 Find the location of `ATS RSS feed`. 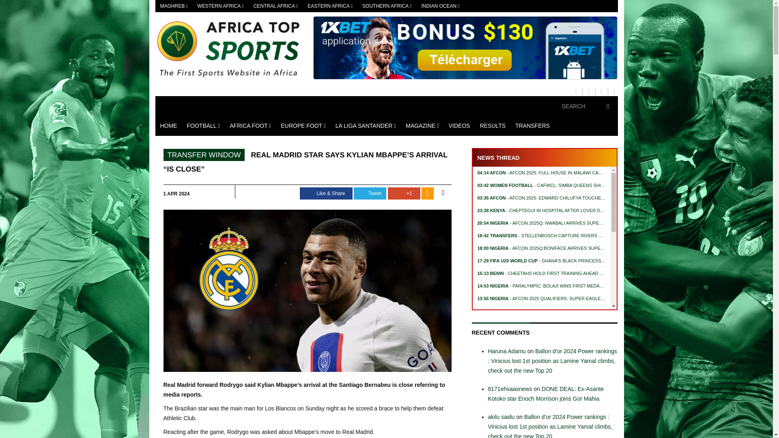

ATS RSS feed is located at coordinates (428, 194).